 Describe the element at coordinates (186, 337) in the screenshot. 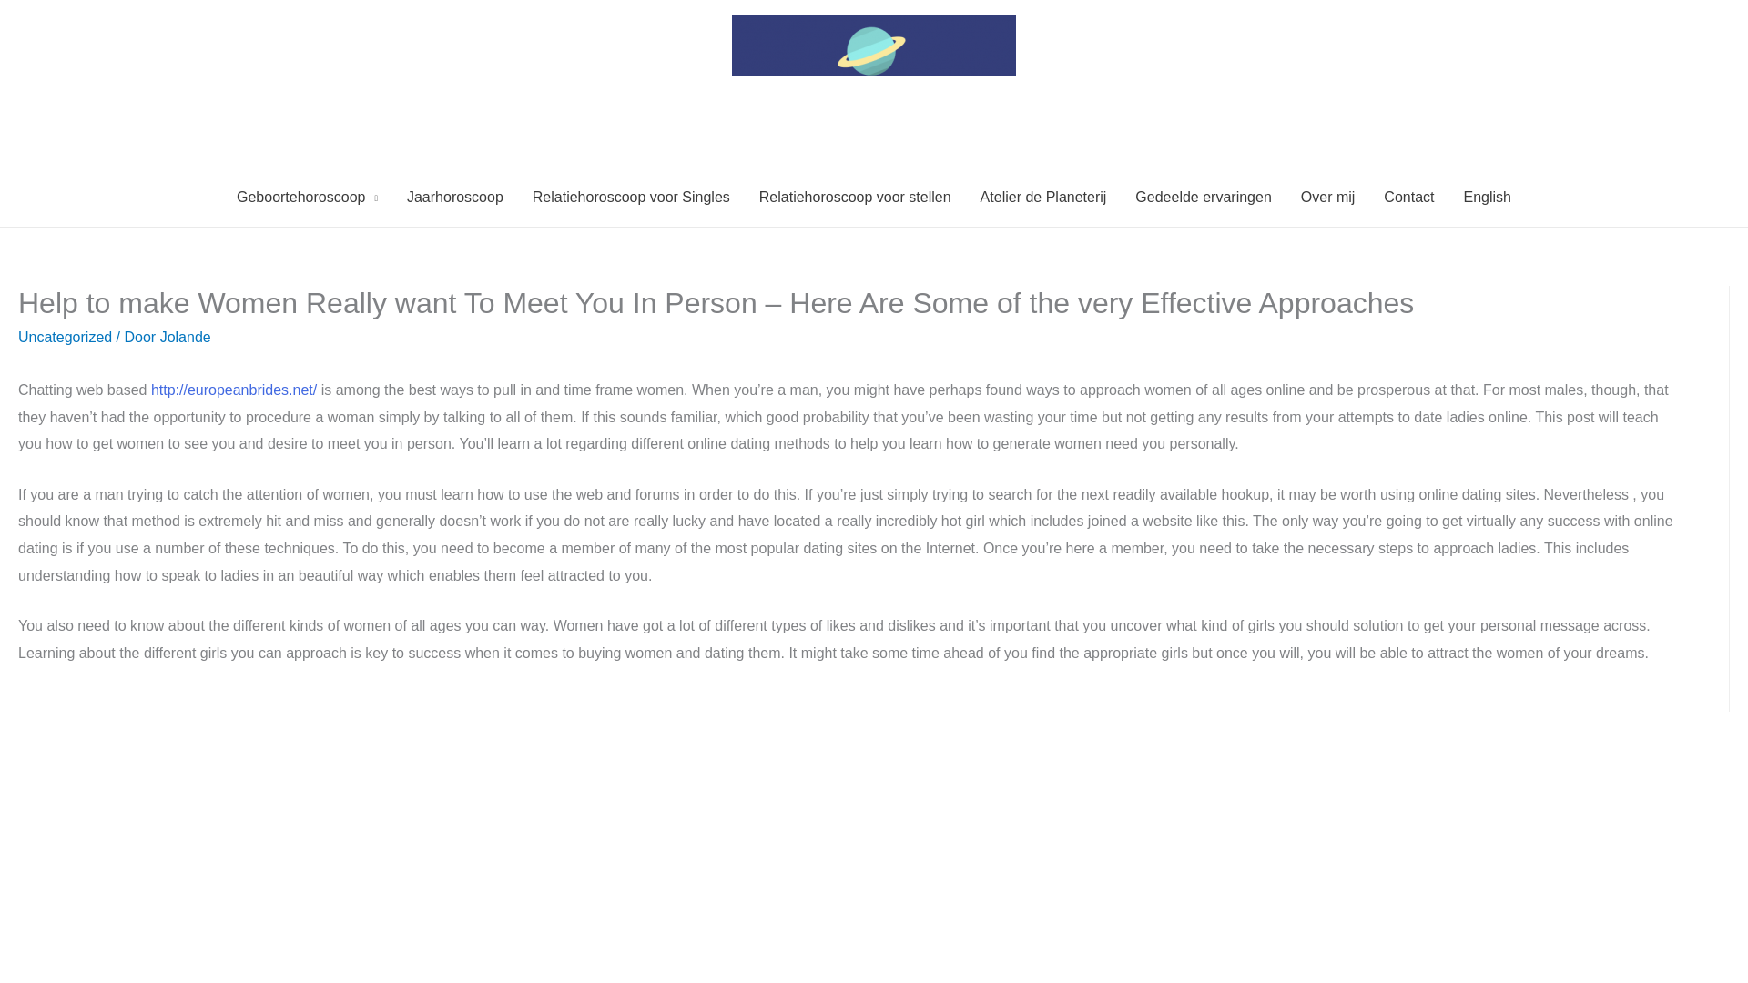

I see `Alle posts weergeven van Jolande` at that location.